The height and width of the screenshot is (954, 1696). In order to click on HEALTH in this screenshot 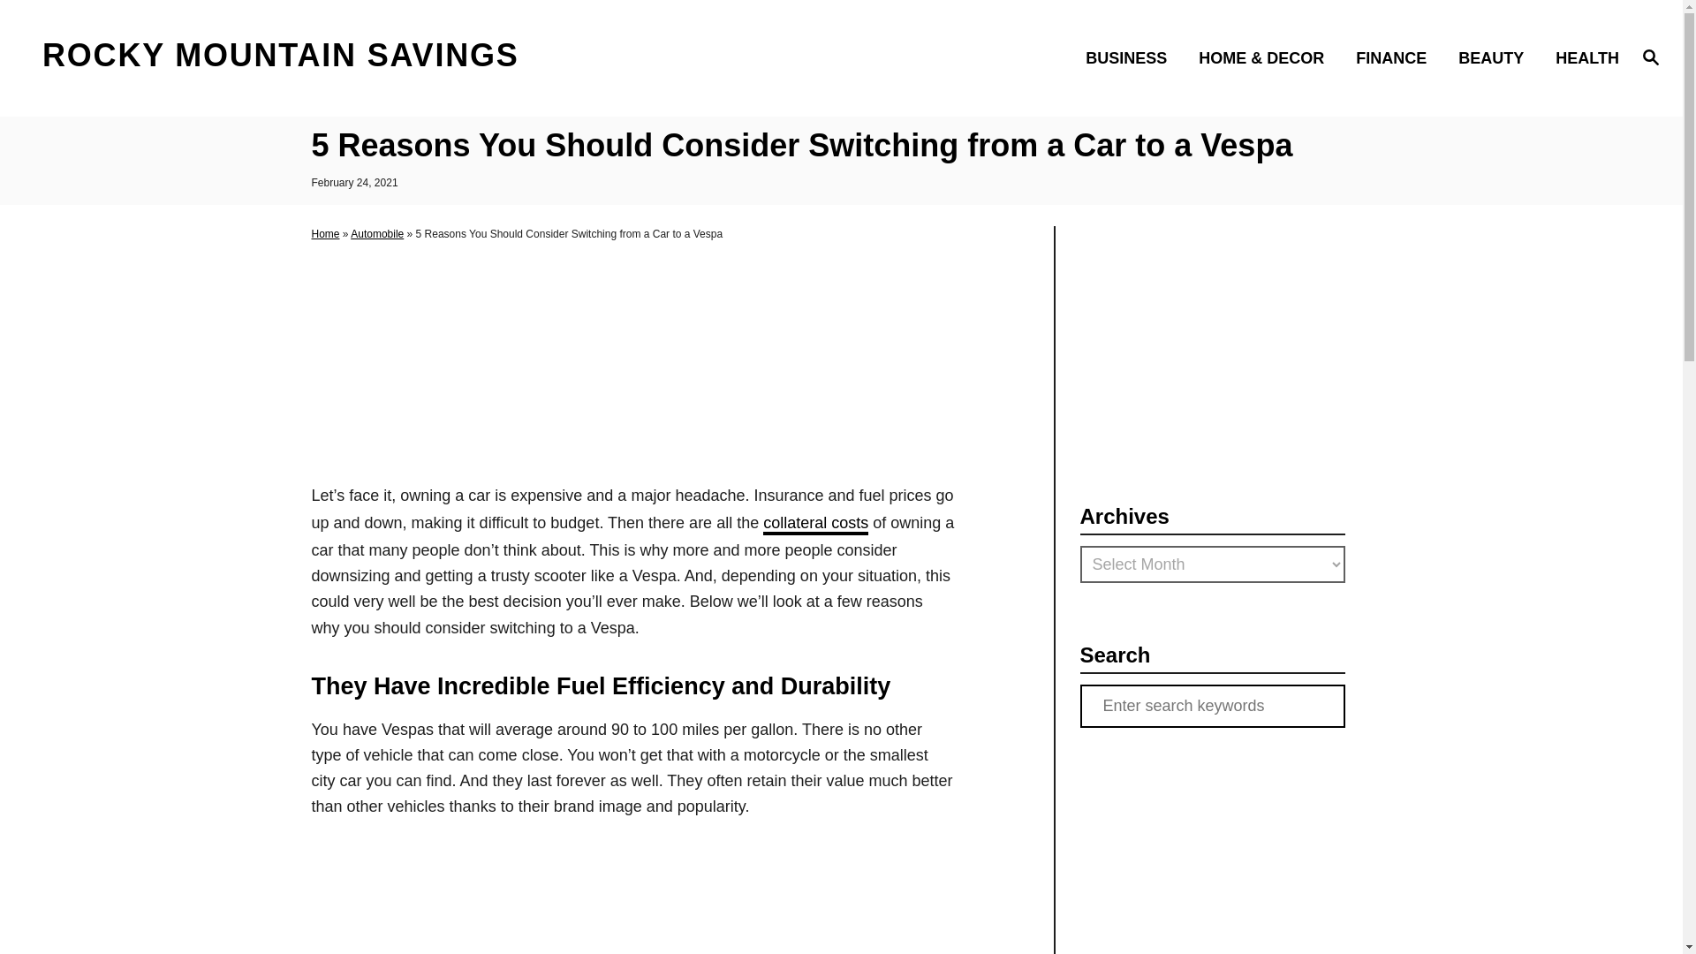, I will do `click(1582, 57)`.